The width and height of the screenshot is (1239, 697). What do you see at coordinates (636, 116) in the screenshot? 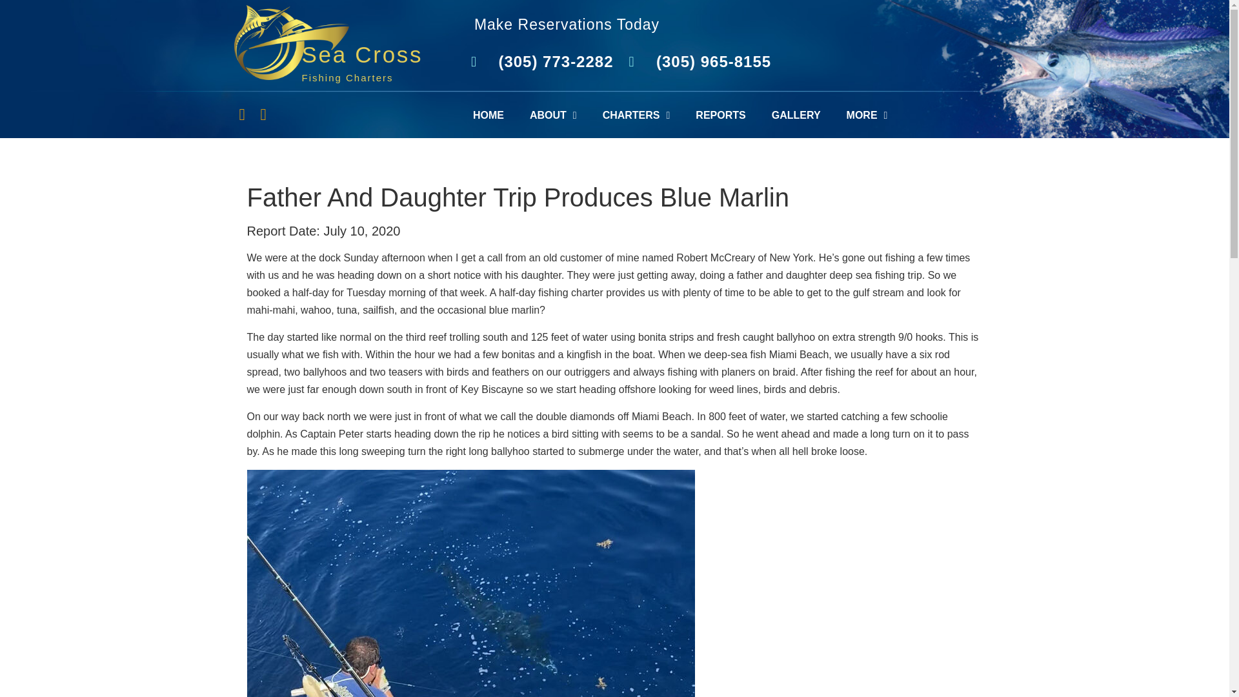
I see `CHARTERS` at bounding box center [636, 116].